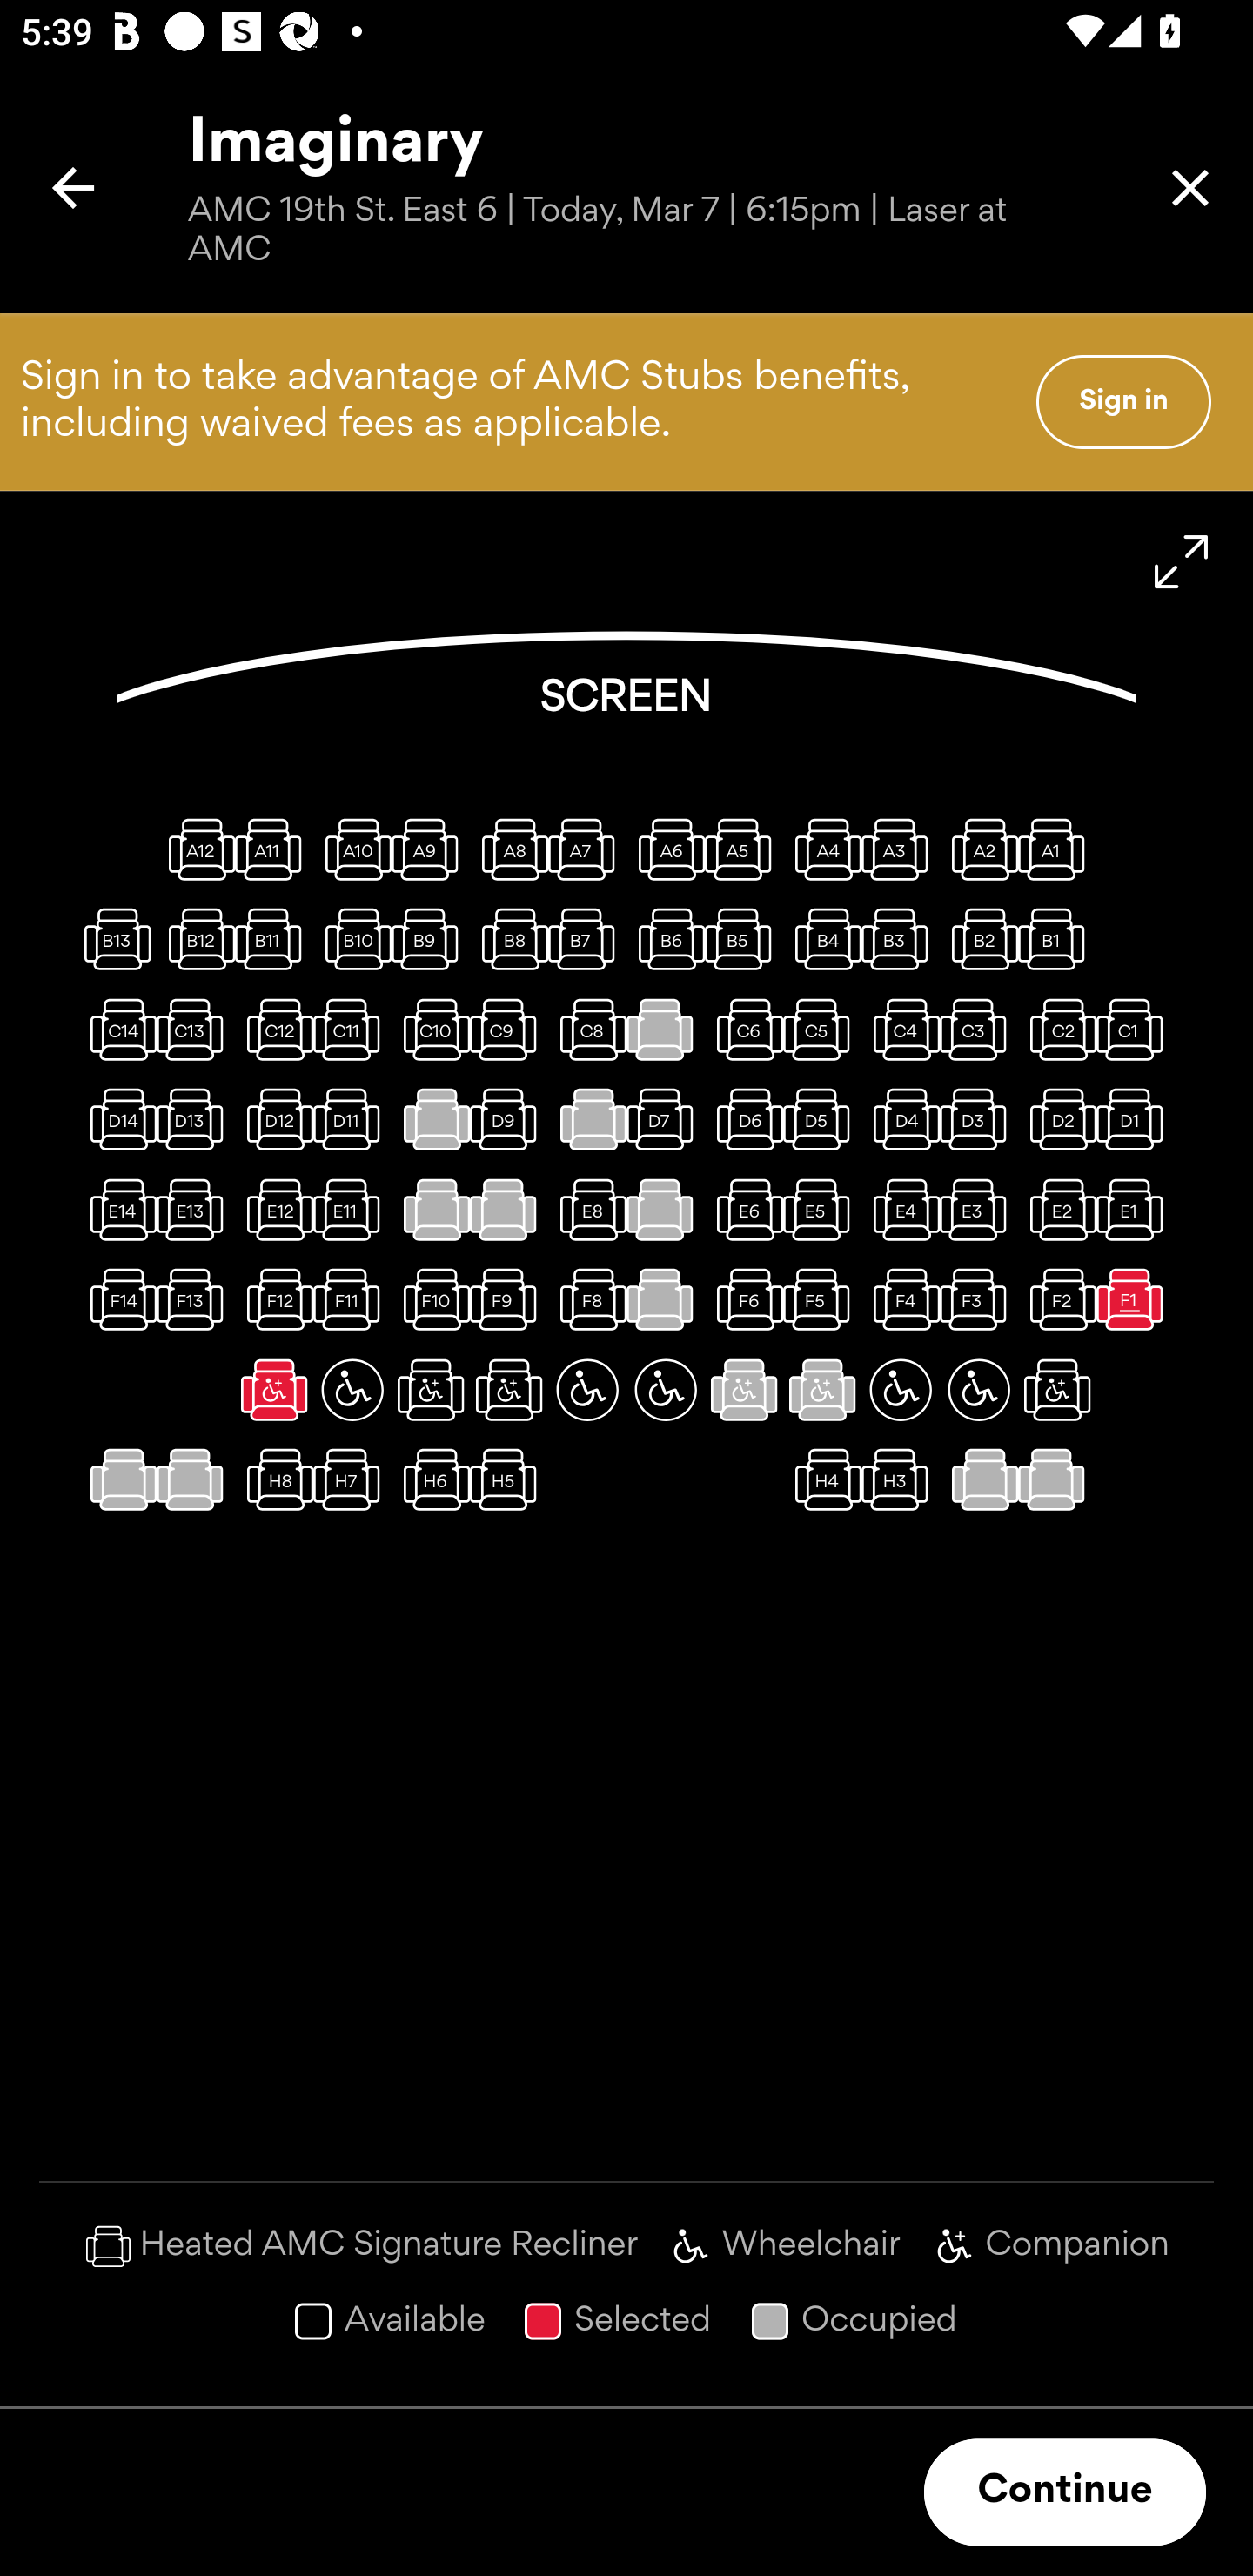 The image size is (1253, 2576). Describe the element at coordinates (509, 849) in the screenshot. I see `A8, Regular seat, available` at that location.